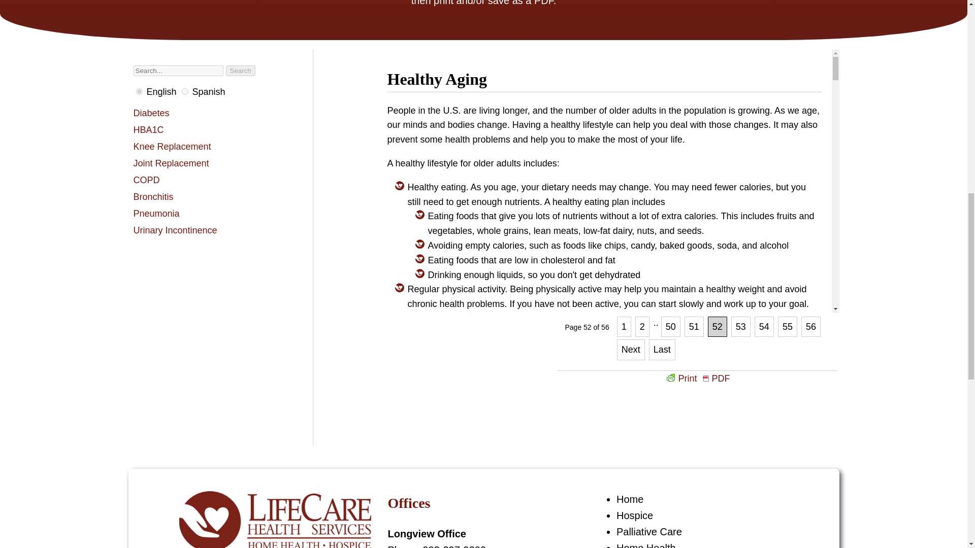 The image size is (975, 548). I want to click on 2, so click(185, 91).